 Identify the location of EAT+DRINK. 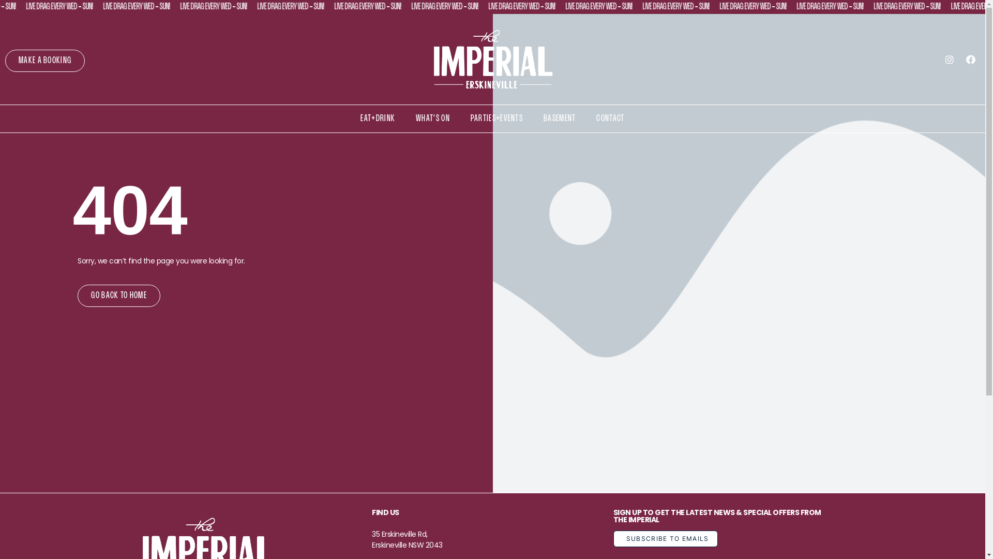
(378, 119).